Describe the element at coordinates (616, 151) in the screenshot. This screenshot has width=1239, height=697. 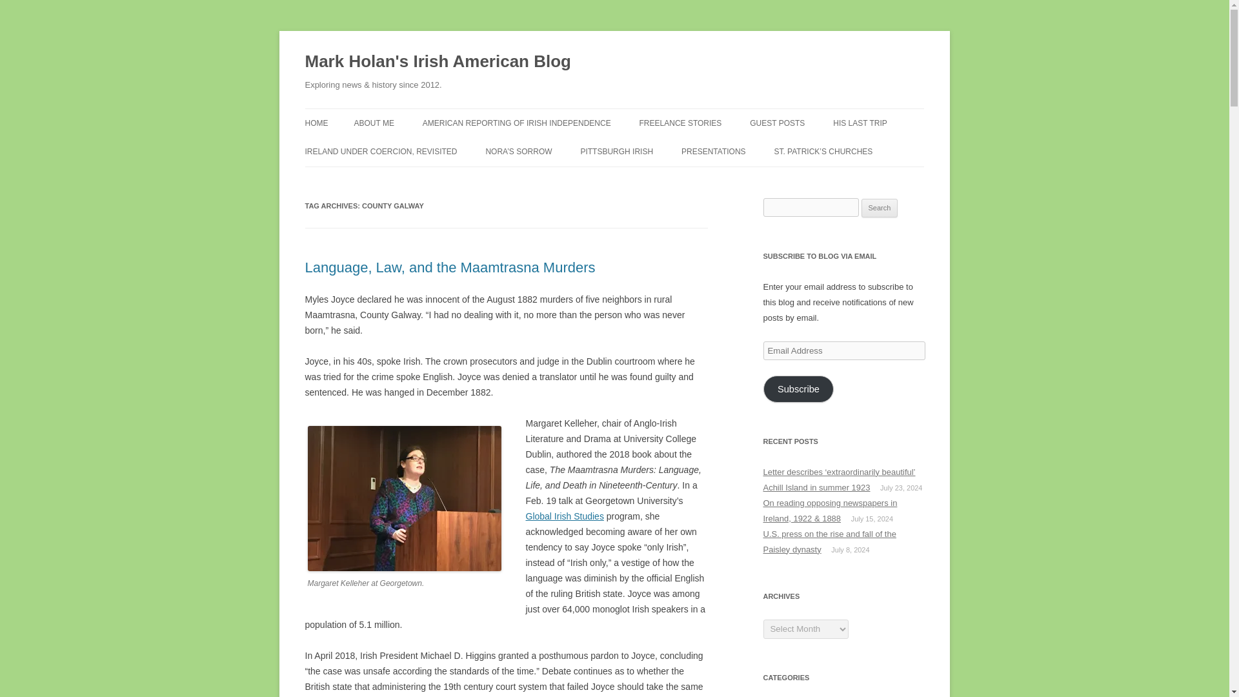
I see `PITTSBURGH IRISH` at that location.